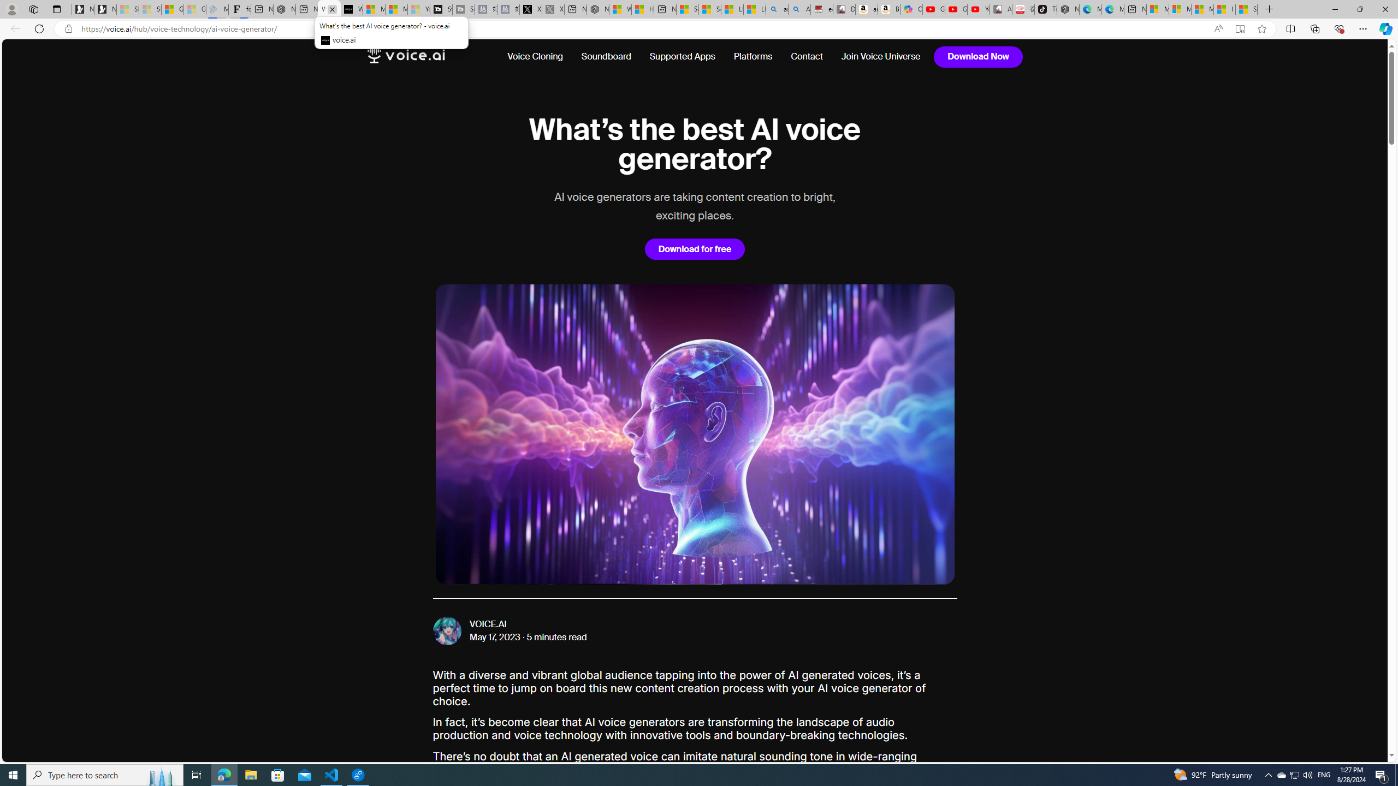 The width and height of the screenshot is (1398, 786). I want to click on Copilot, so click(911, 9).